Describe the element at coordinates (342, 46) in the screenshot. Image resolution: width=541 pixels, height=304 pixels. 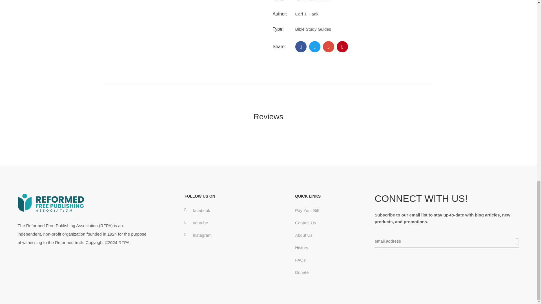
I see `Follow us on Pinterest` at that location.